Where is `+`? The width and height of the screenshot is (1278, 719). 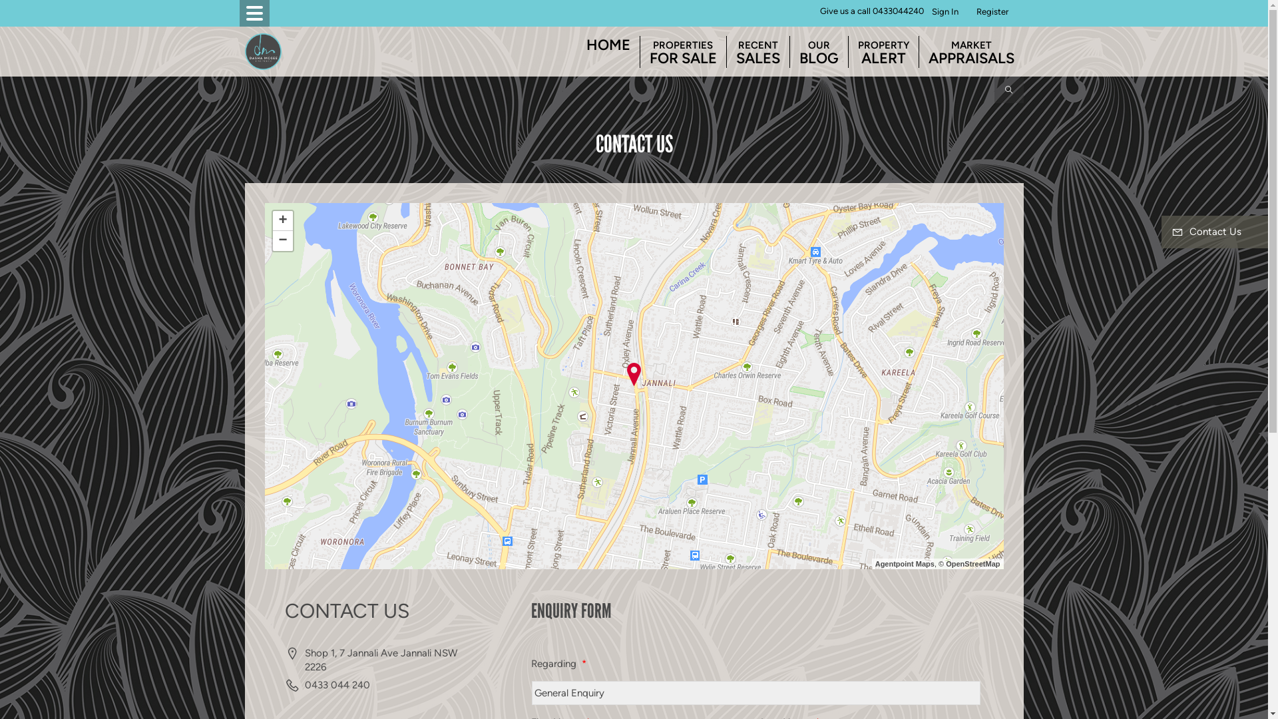
+ is located at coordinates (283, 221).